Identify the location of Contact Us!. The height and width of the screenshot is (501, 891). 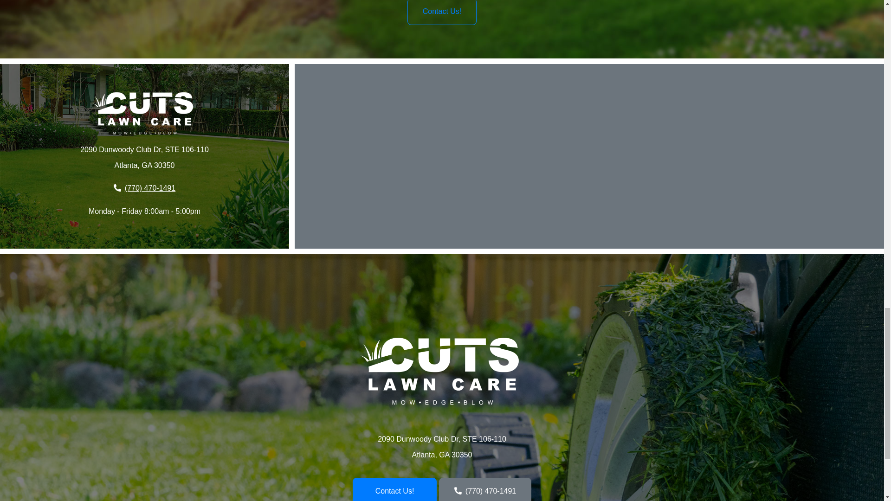
(442, 13).